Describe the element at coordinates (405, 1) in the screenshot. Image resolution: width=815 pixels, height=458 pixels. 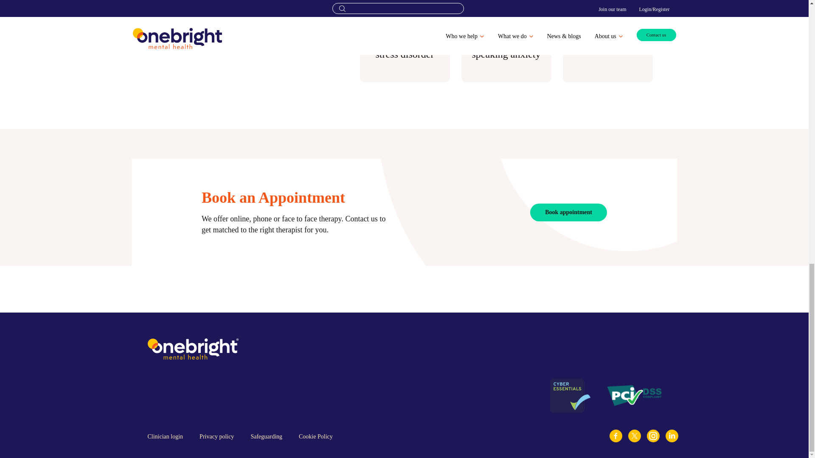
I see `Anxiety` at that location.